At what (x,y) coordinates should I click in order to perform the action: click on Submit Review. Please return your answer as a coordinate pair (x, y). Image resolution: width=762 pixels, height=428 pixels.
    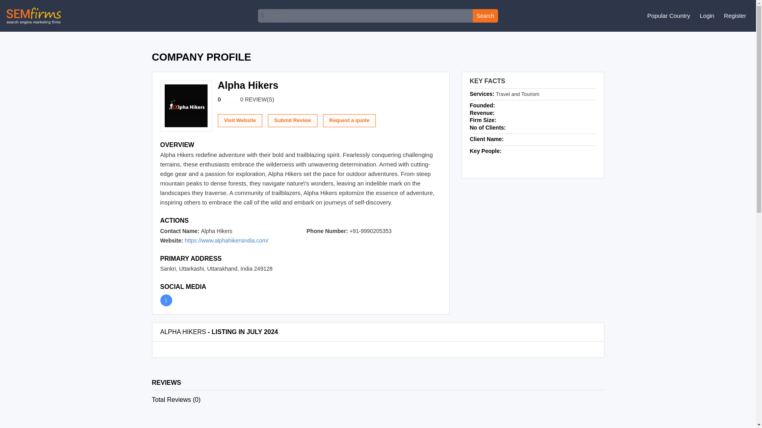
    Looking at the image, I should click on (292, 120).